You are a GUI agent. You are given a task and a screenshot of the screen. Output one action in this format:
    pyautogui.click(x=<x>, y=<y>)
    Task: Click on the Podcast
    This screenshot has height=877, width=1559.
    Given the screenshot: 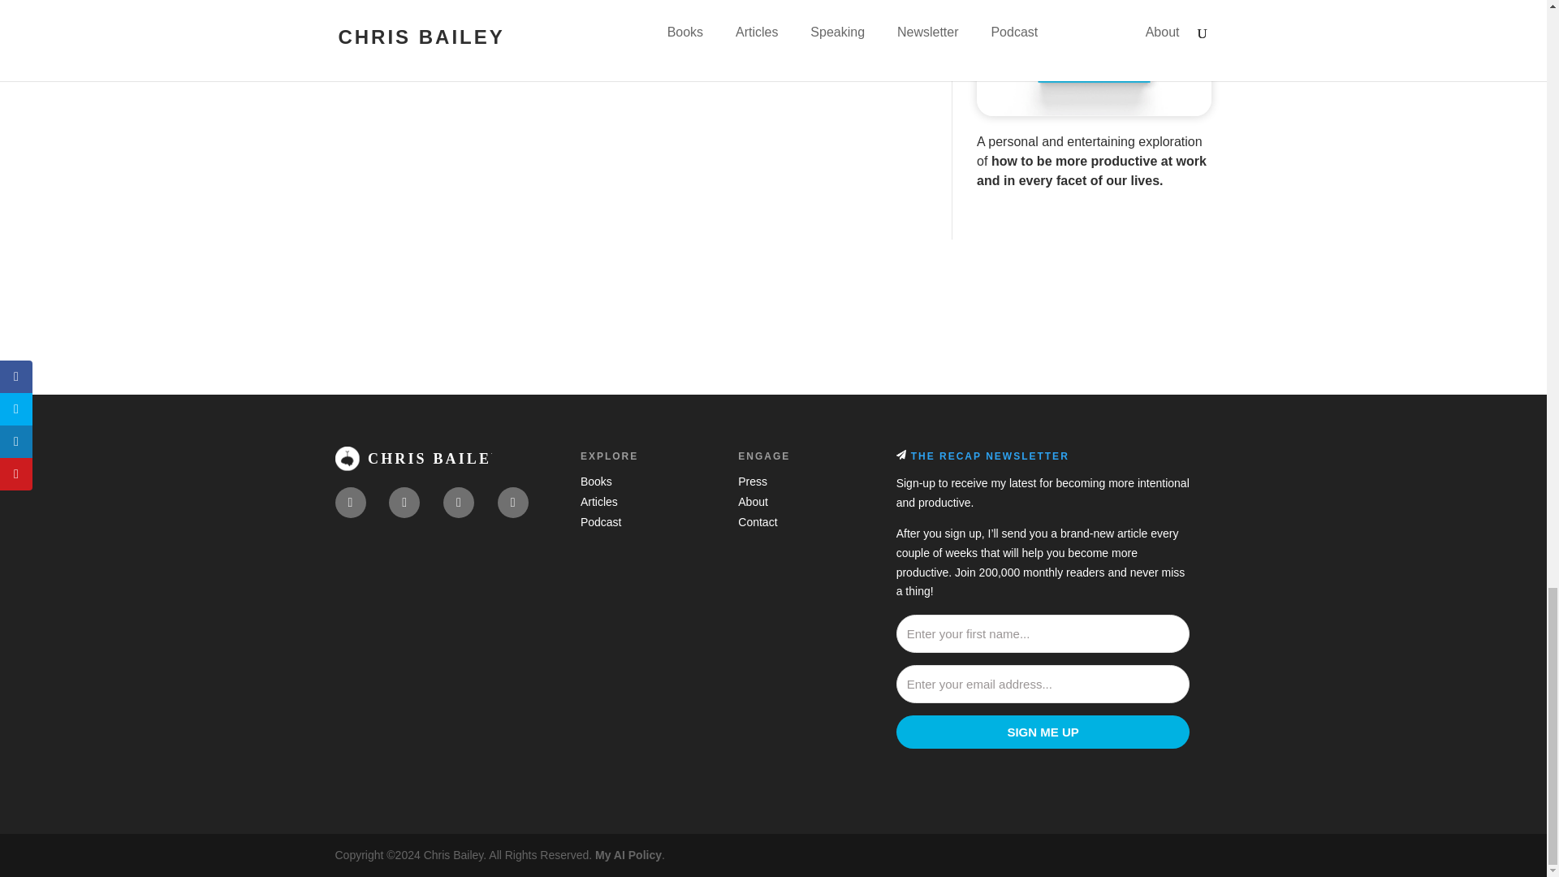 What is the action you would take?
    pyautogui.click(x=601, y=522)
    